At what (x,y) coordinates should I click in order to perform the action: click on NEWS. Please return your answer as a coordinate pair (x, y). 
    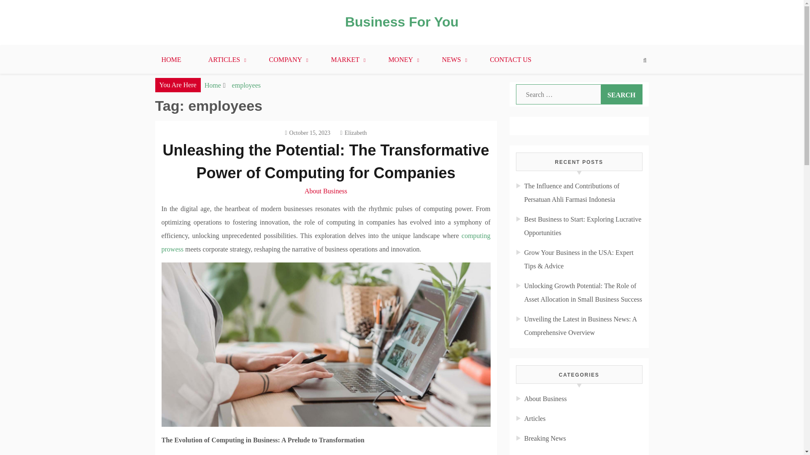
    Looking at the image, I should click on (452, 60).